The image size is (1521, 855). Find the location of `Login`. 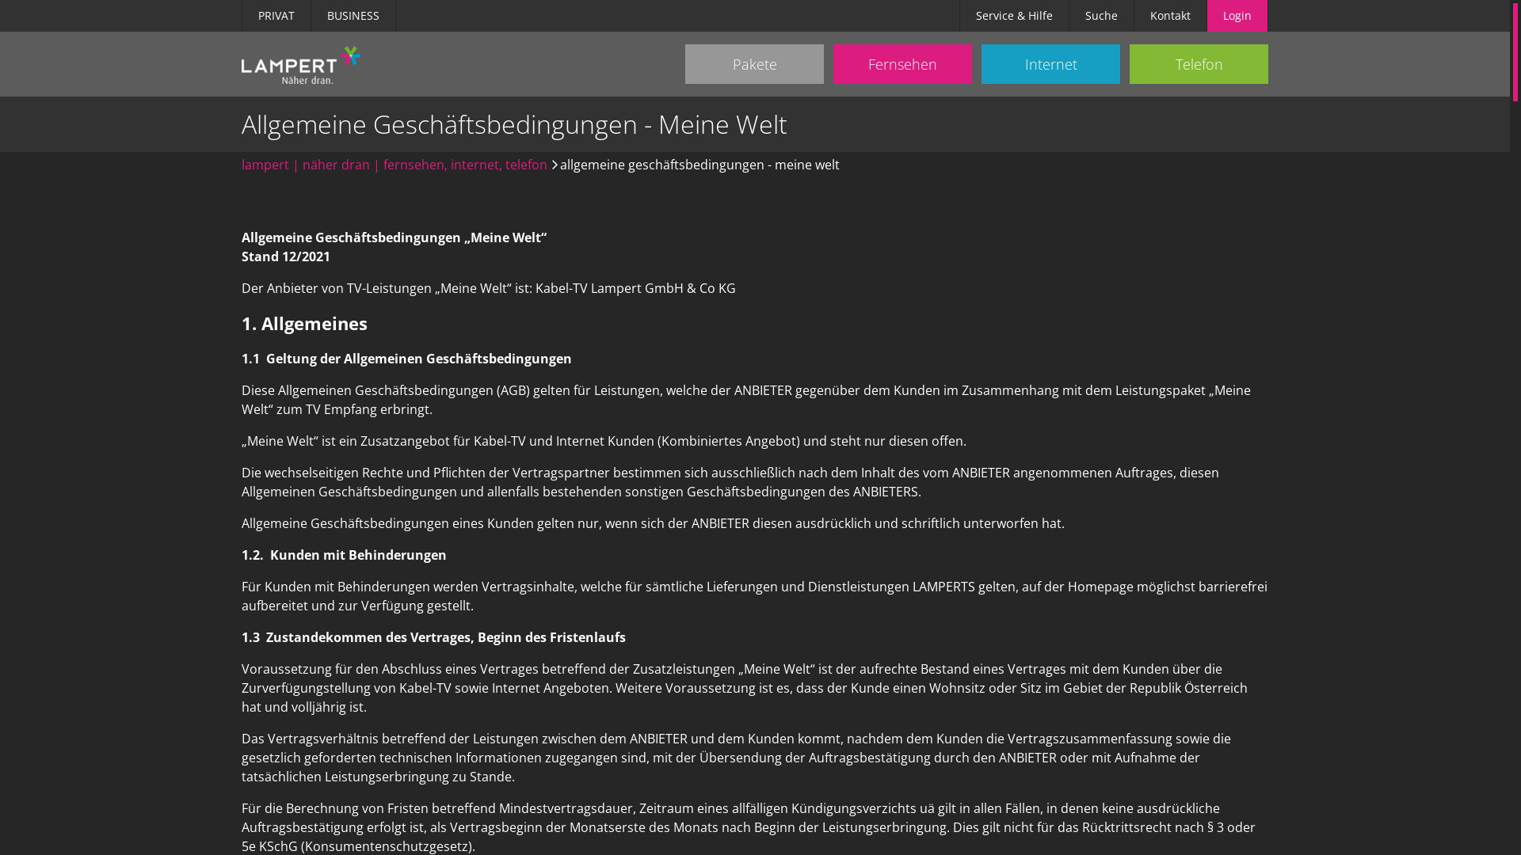

Login is located at coordinates (1237, 16).